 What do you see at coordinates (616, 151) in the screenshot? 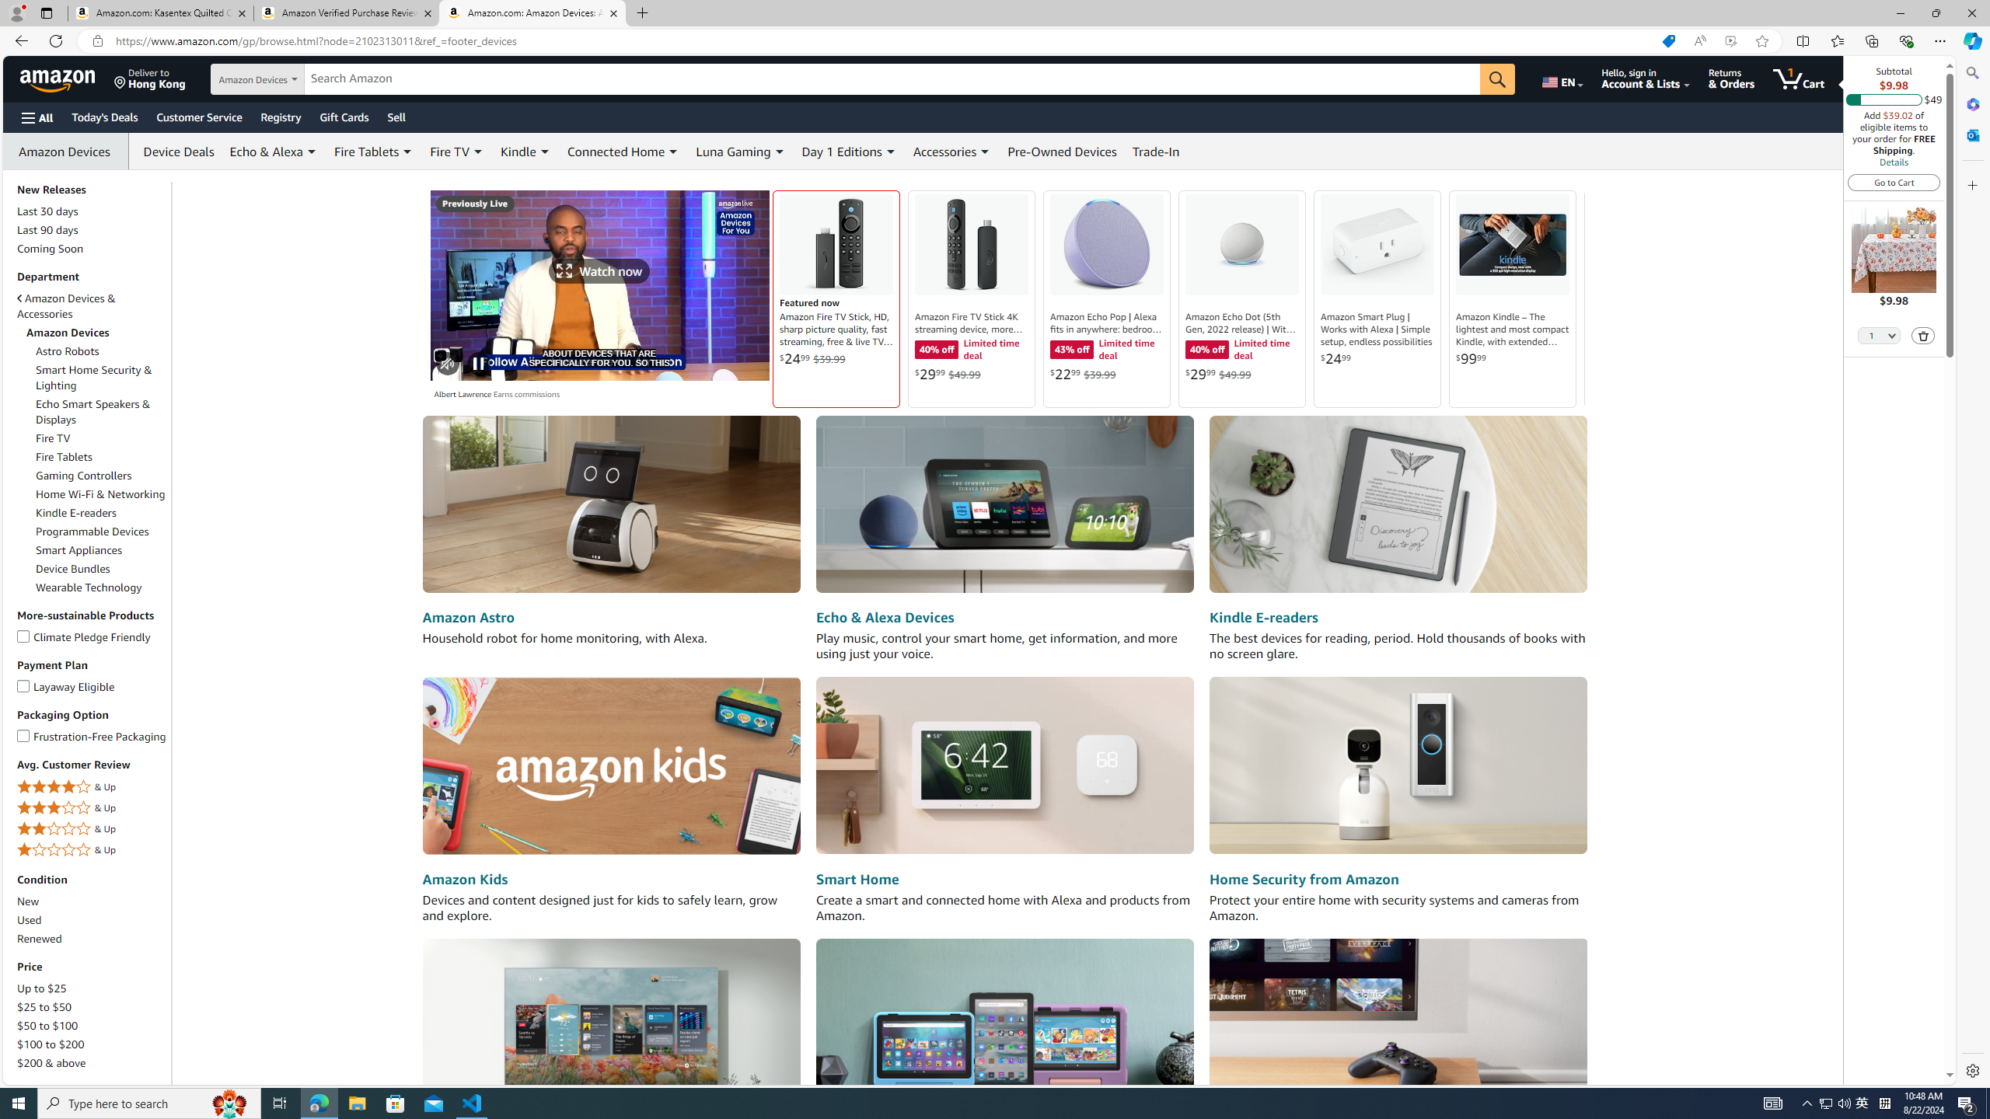
I see `Connected Home` at bounding box center [616, 151].